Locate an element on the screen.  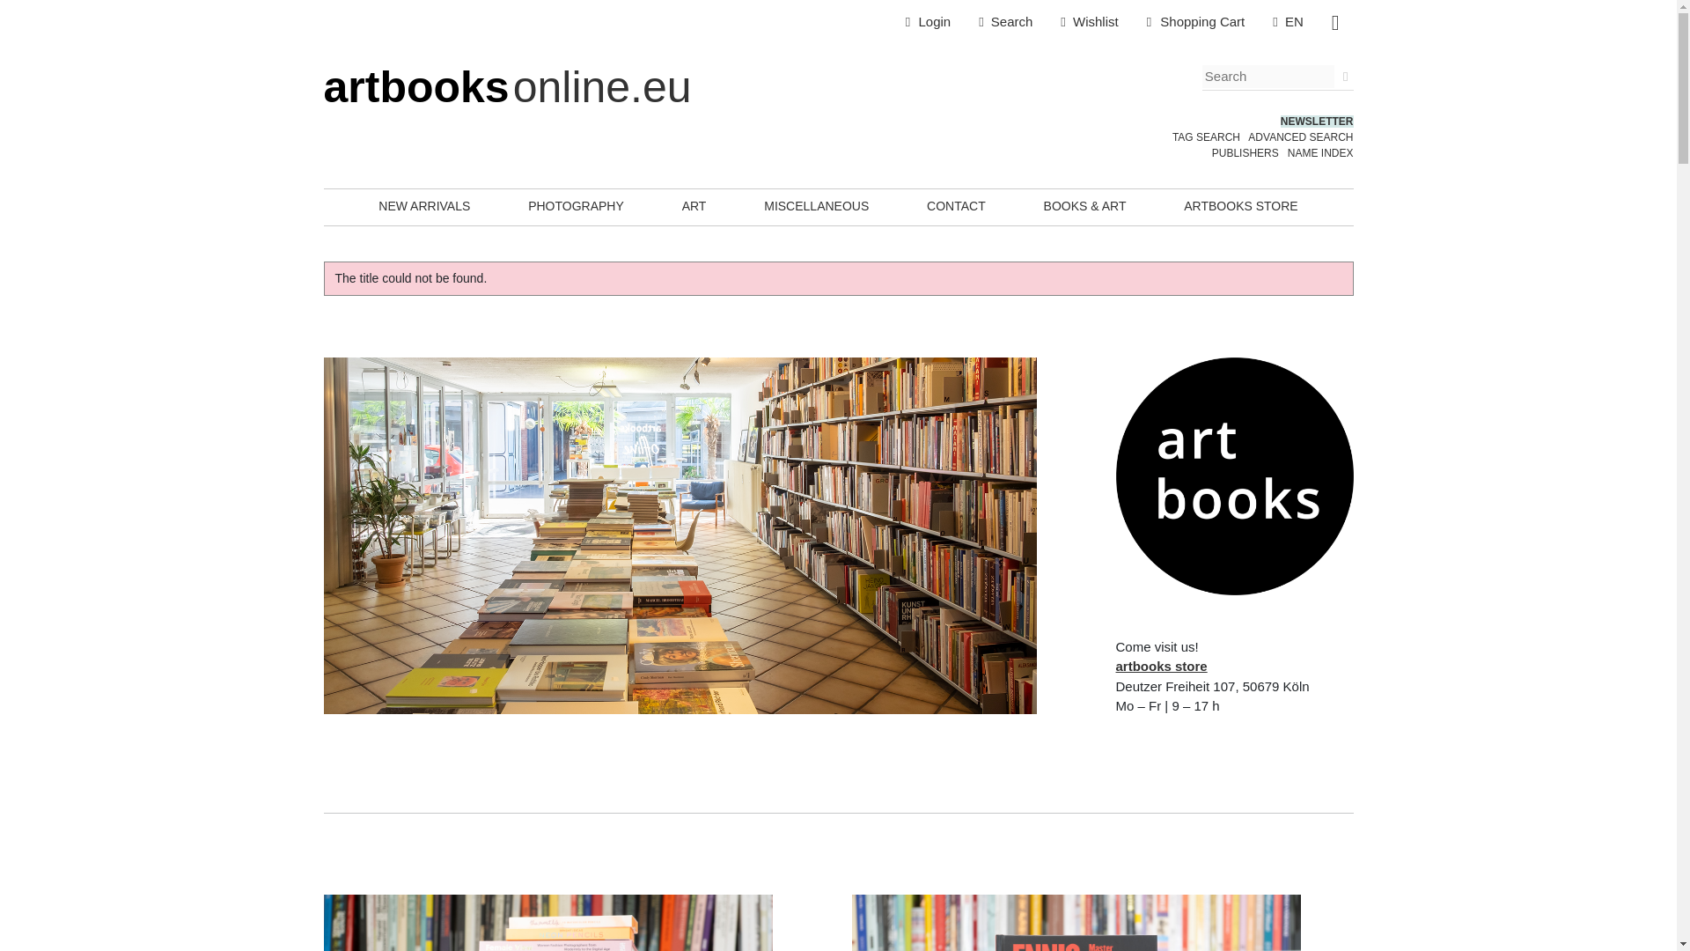
PUBLISHERS is located at coordinates (1245, 153).